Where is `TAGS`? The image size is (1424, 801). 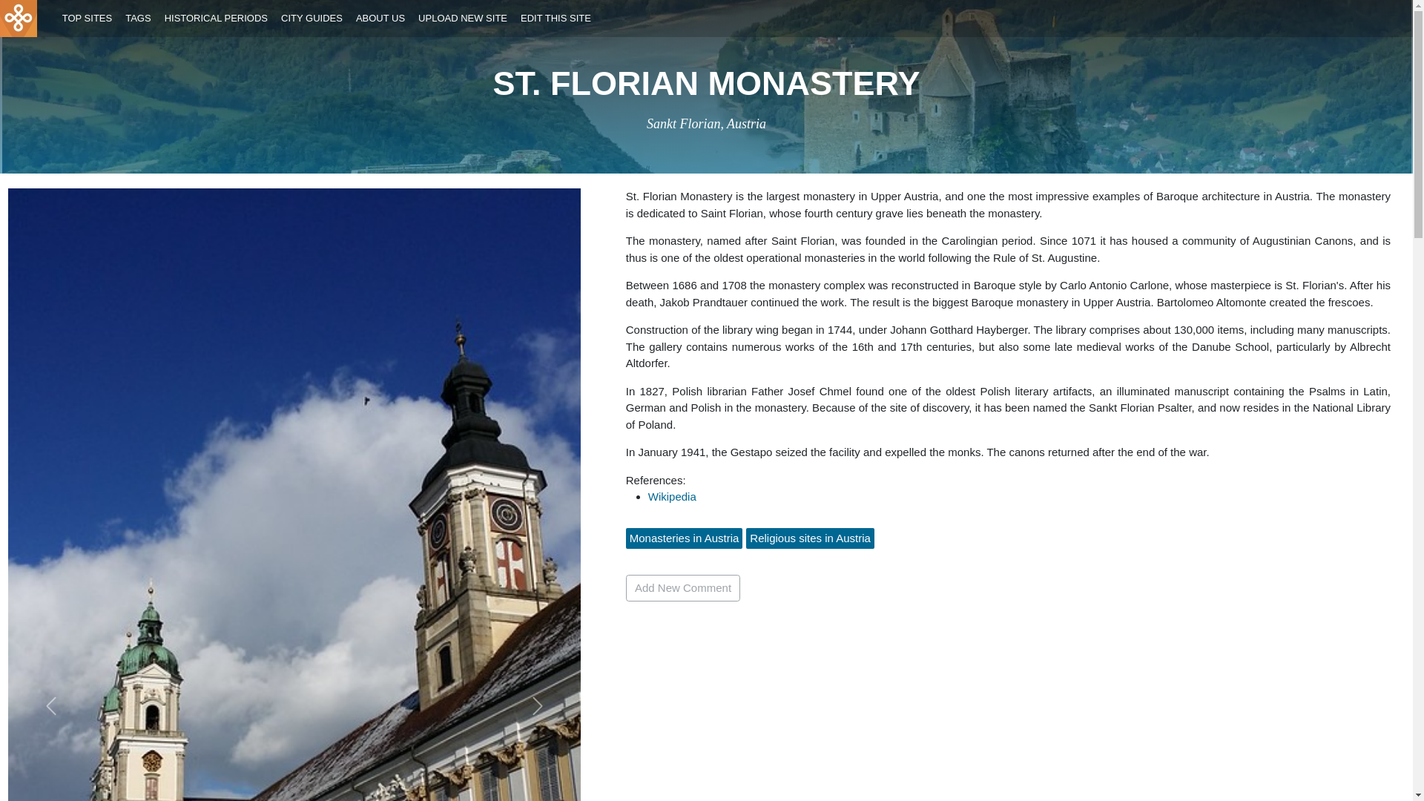 TAGS is located at coordinates (138, 19).